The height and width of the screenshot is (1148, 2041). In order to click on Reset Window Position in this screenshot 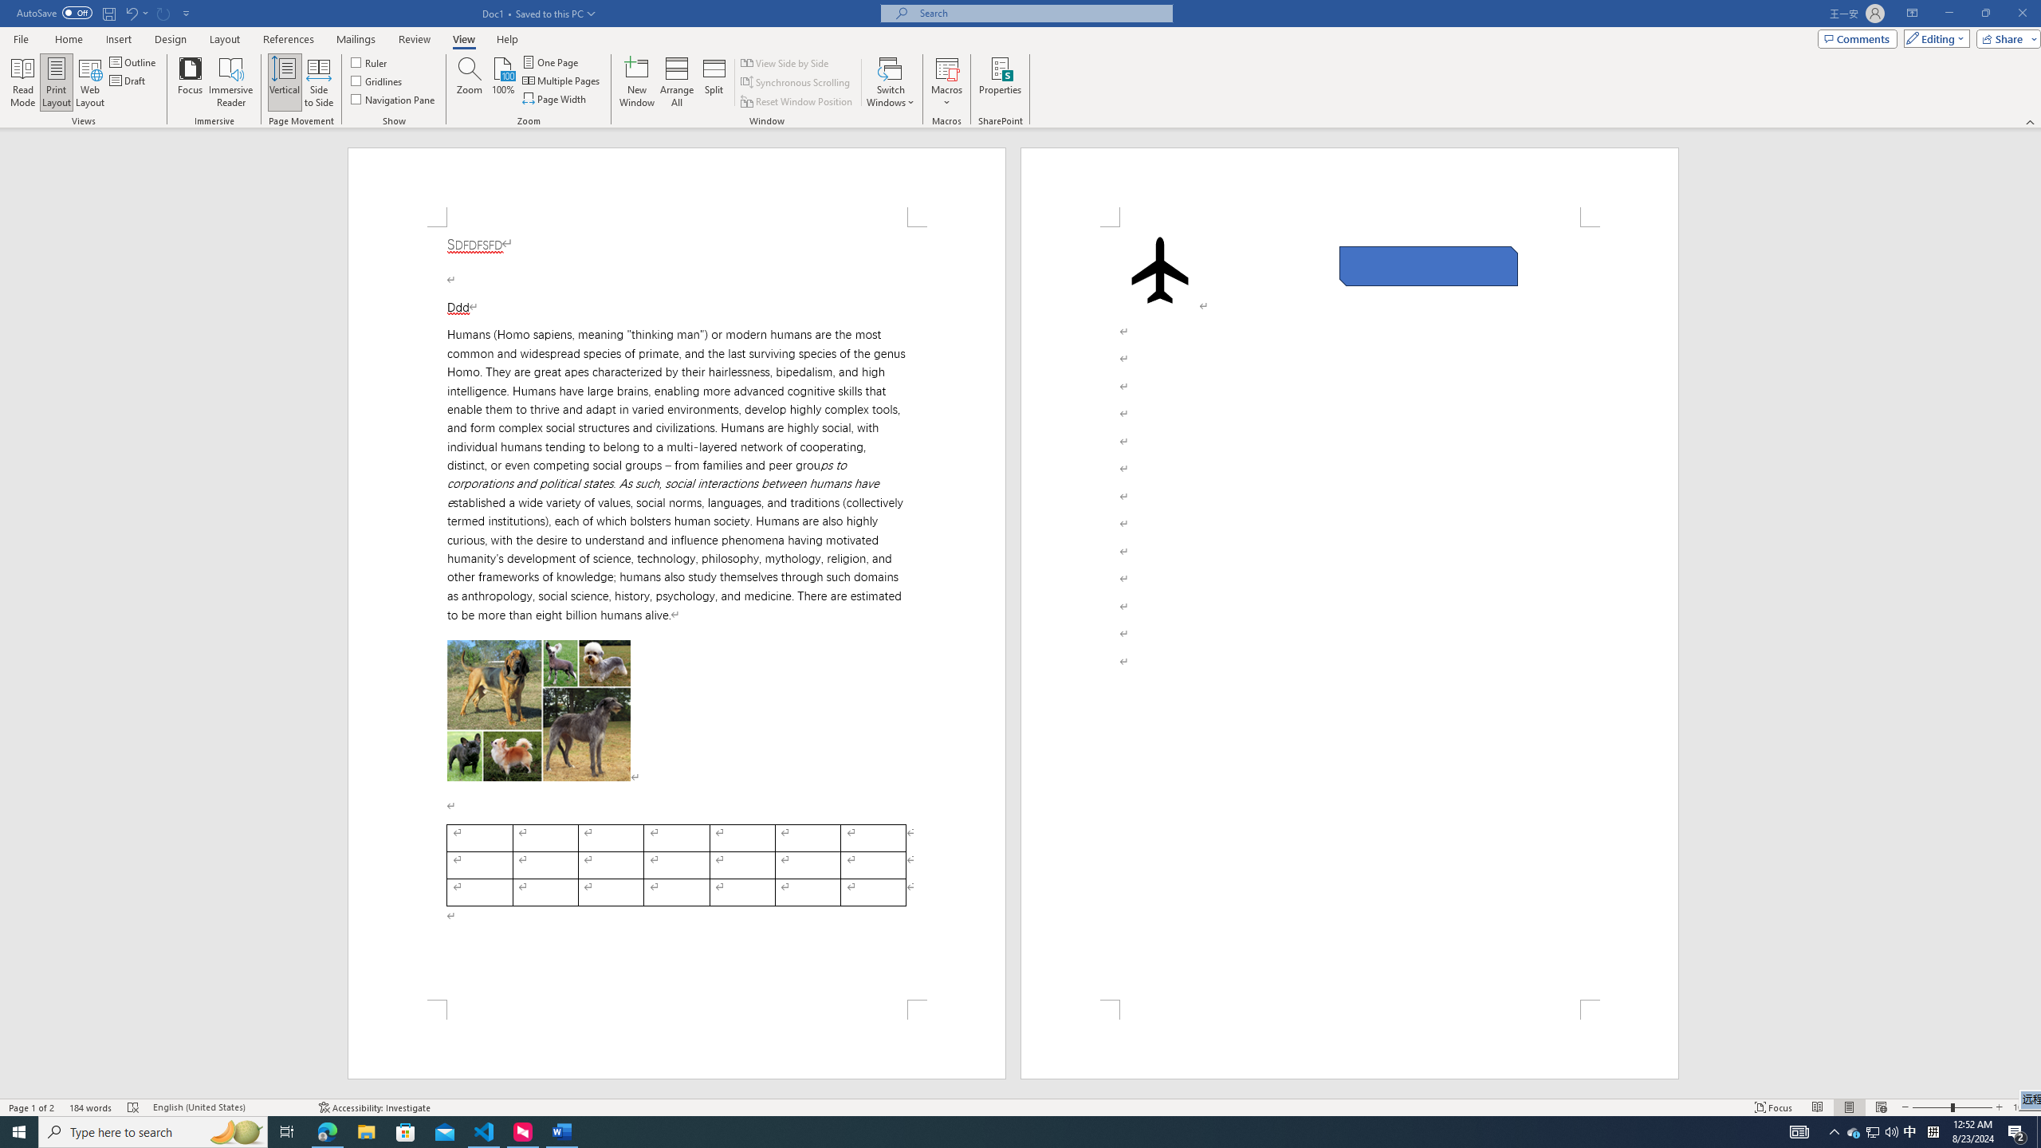, I will do `click(797, 102)`.